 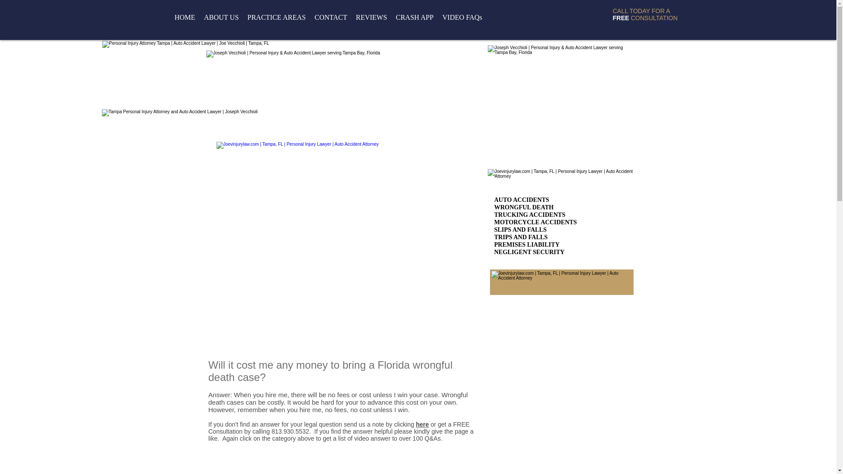 I want to click on ABOUT US, so click(x=220, y=18).